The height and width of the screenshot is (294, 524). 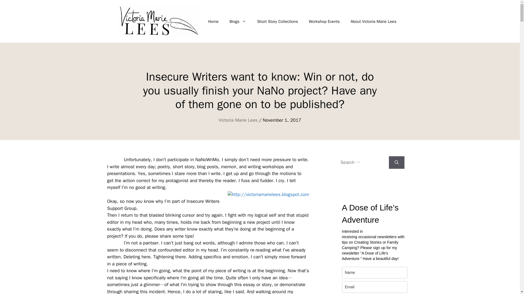 What do you see at coordinates (373, 21) in the screenshot?
I see `About Victoria Marie Lees` at bounding box center [373, 21].